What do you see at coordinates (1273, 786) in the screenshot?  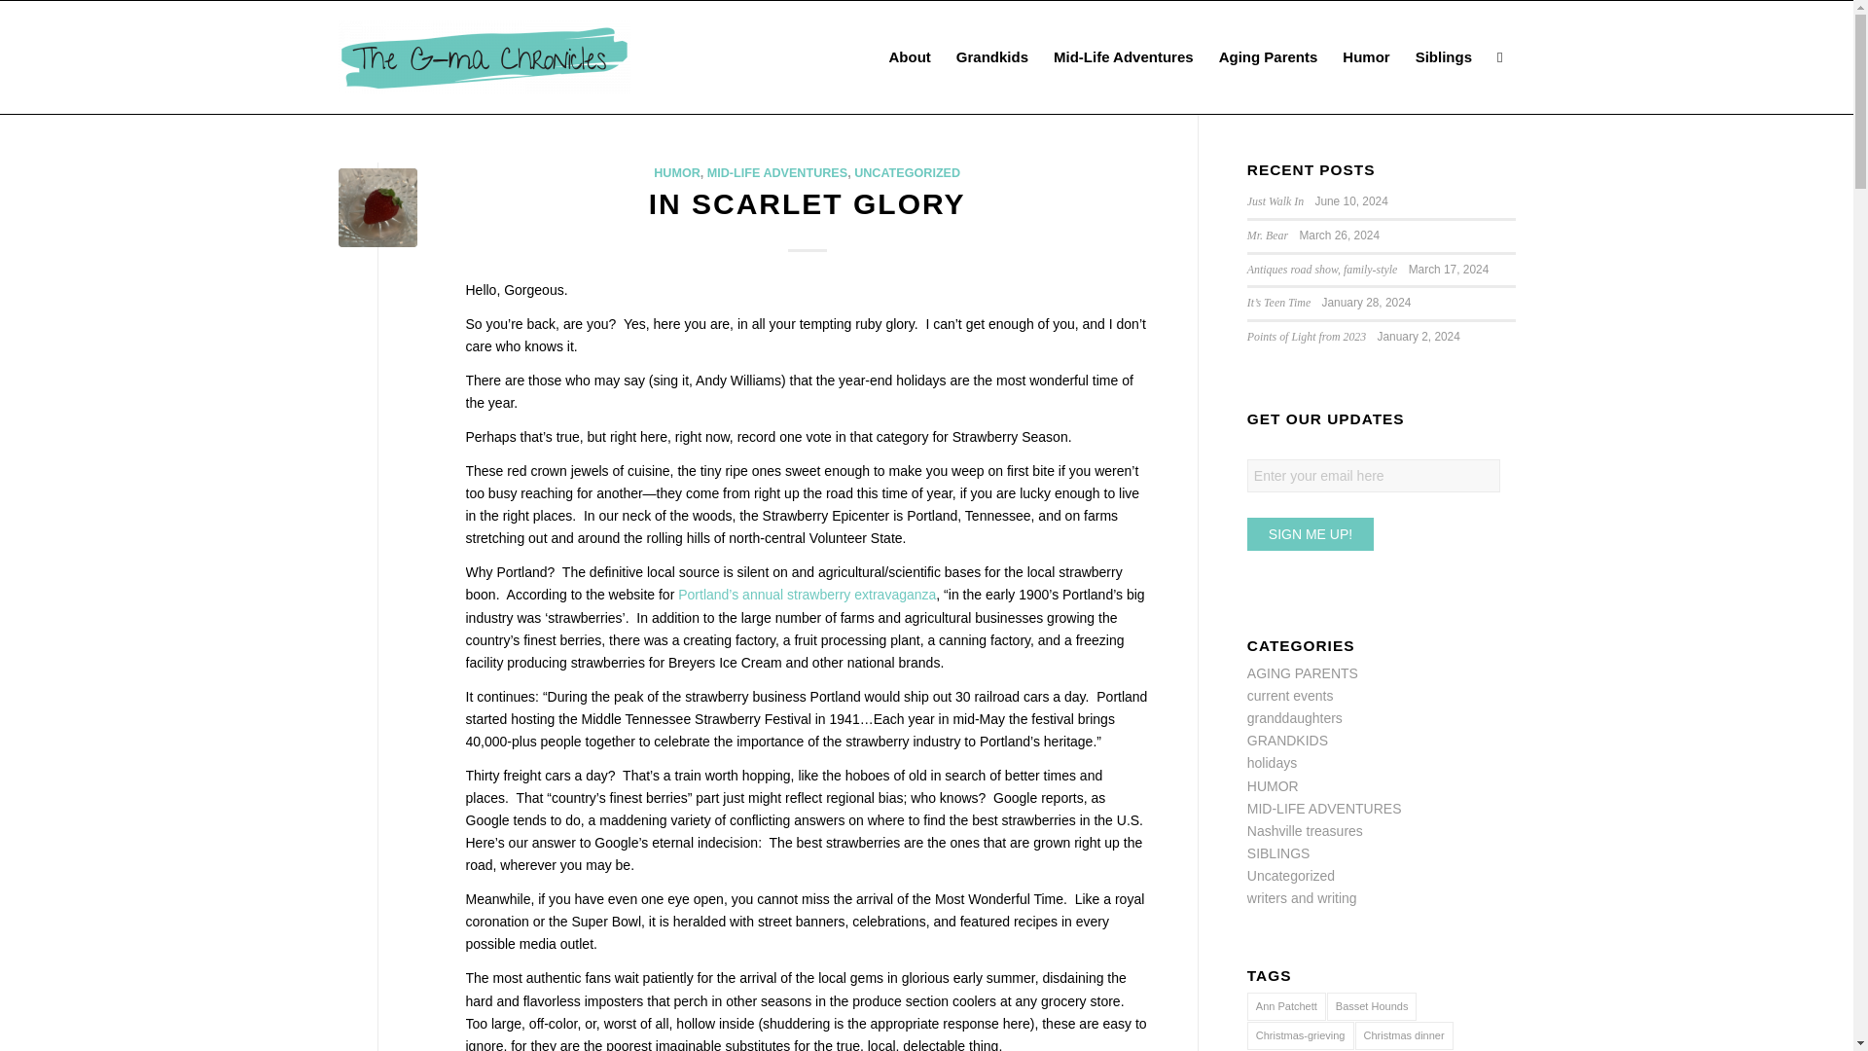 I see `HUMOR` at bounding box center [1273, 786].